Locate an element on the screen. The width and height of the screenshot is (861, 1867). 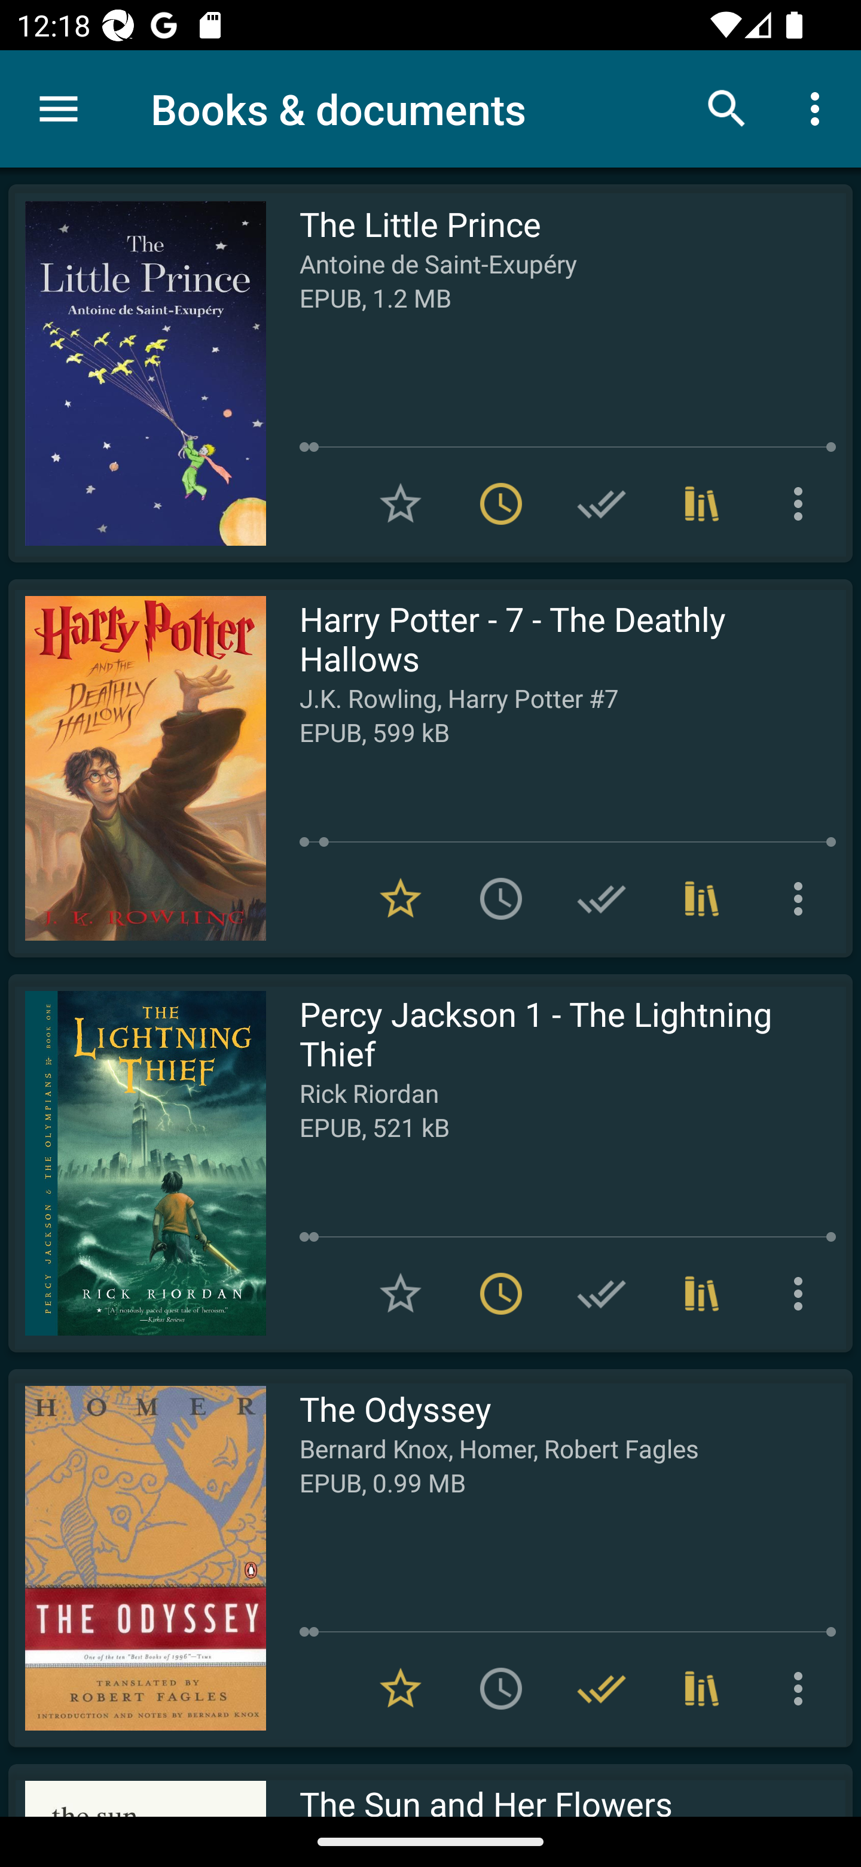
Menu is located at coordinates (59, 109).